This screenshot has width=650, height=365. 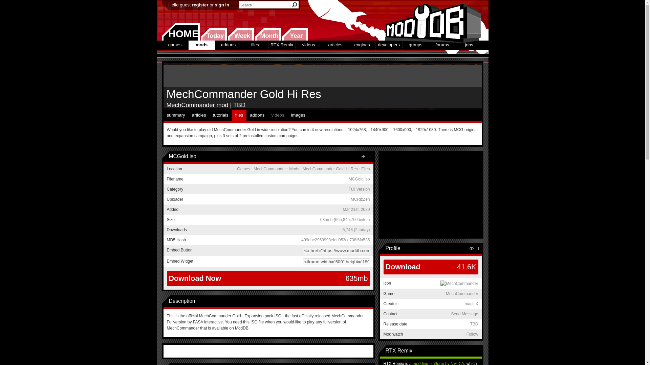 I want to click on HOME, so click(x=181, y=32).